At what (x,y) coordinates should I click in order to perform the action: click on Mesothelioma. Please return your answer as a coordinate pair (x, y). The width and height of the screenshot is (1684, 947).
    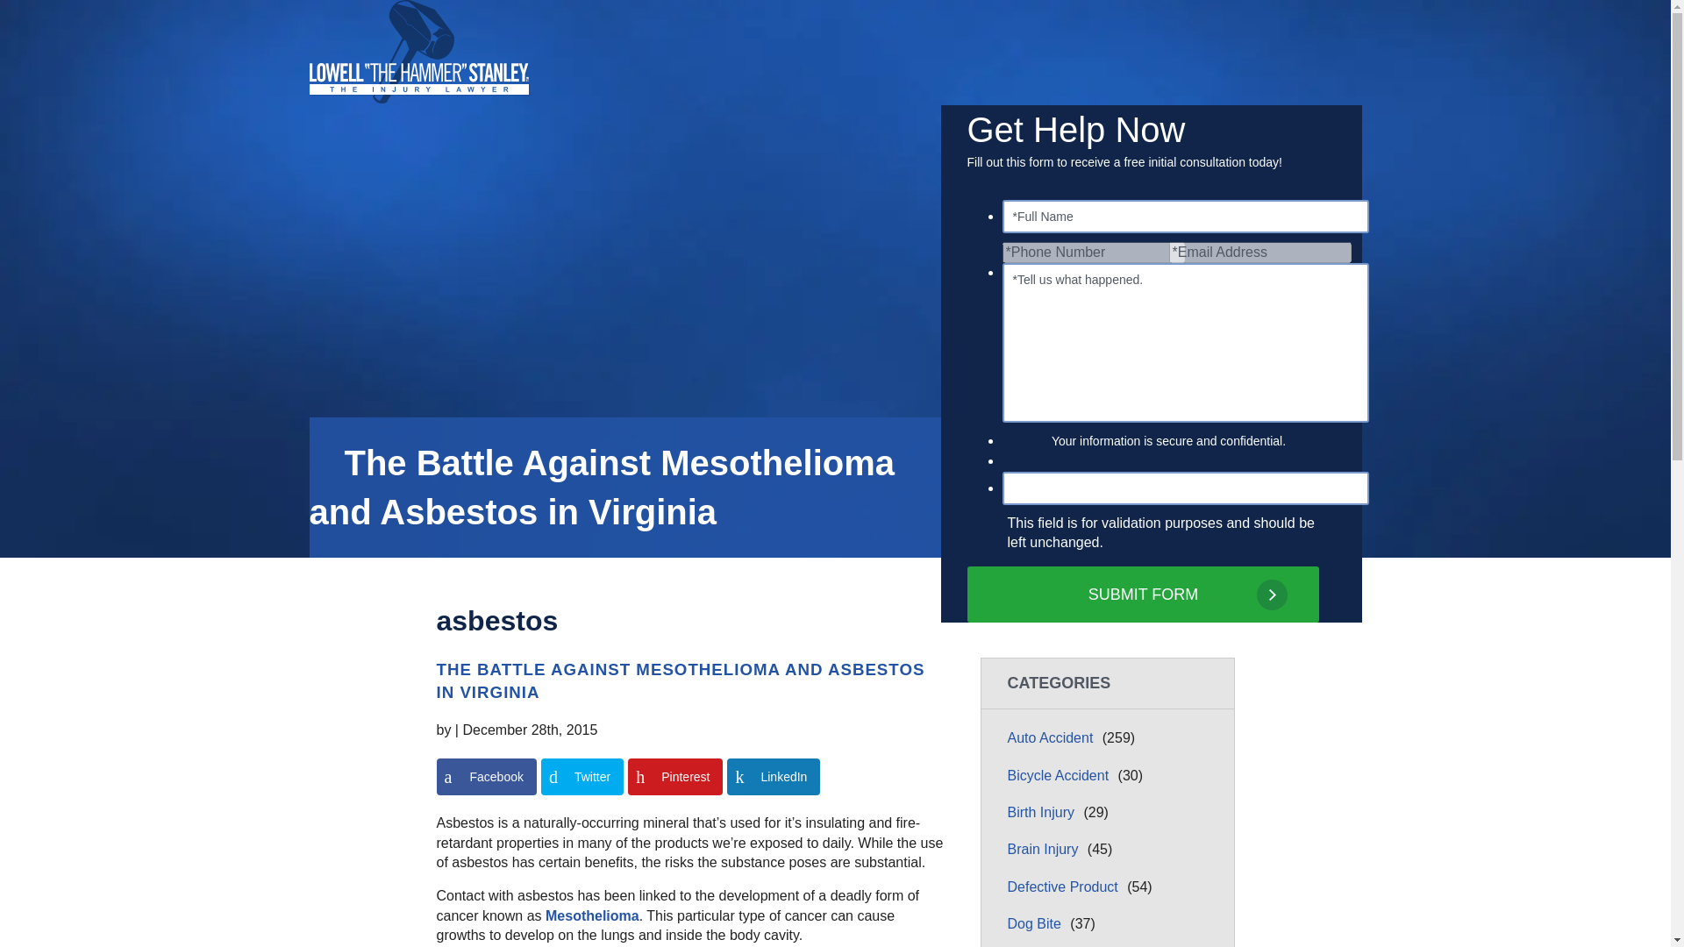
    Looking at the image, I should click on (593, 915).